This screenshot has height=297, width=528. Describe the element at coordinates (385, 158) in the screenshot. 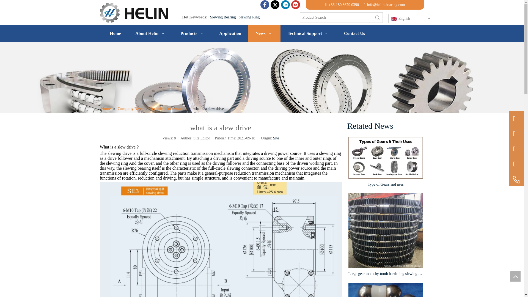

I see `Type of Gears and uses ` at that location.